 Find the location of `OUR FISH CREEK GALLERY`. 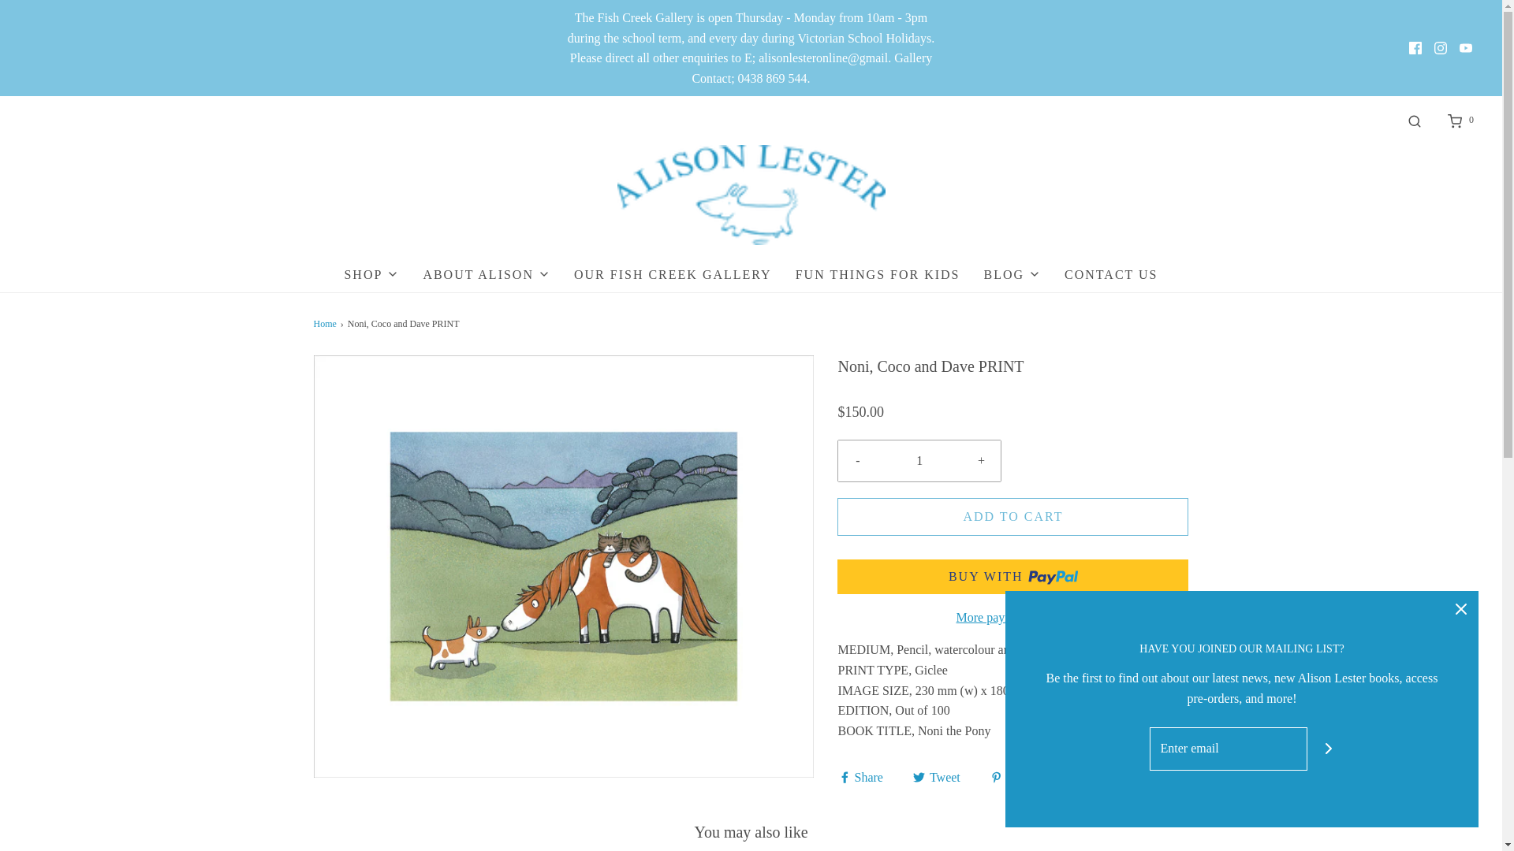

OUR FISH CREEK GALLERY is located at coordinates (673, 274).